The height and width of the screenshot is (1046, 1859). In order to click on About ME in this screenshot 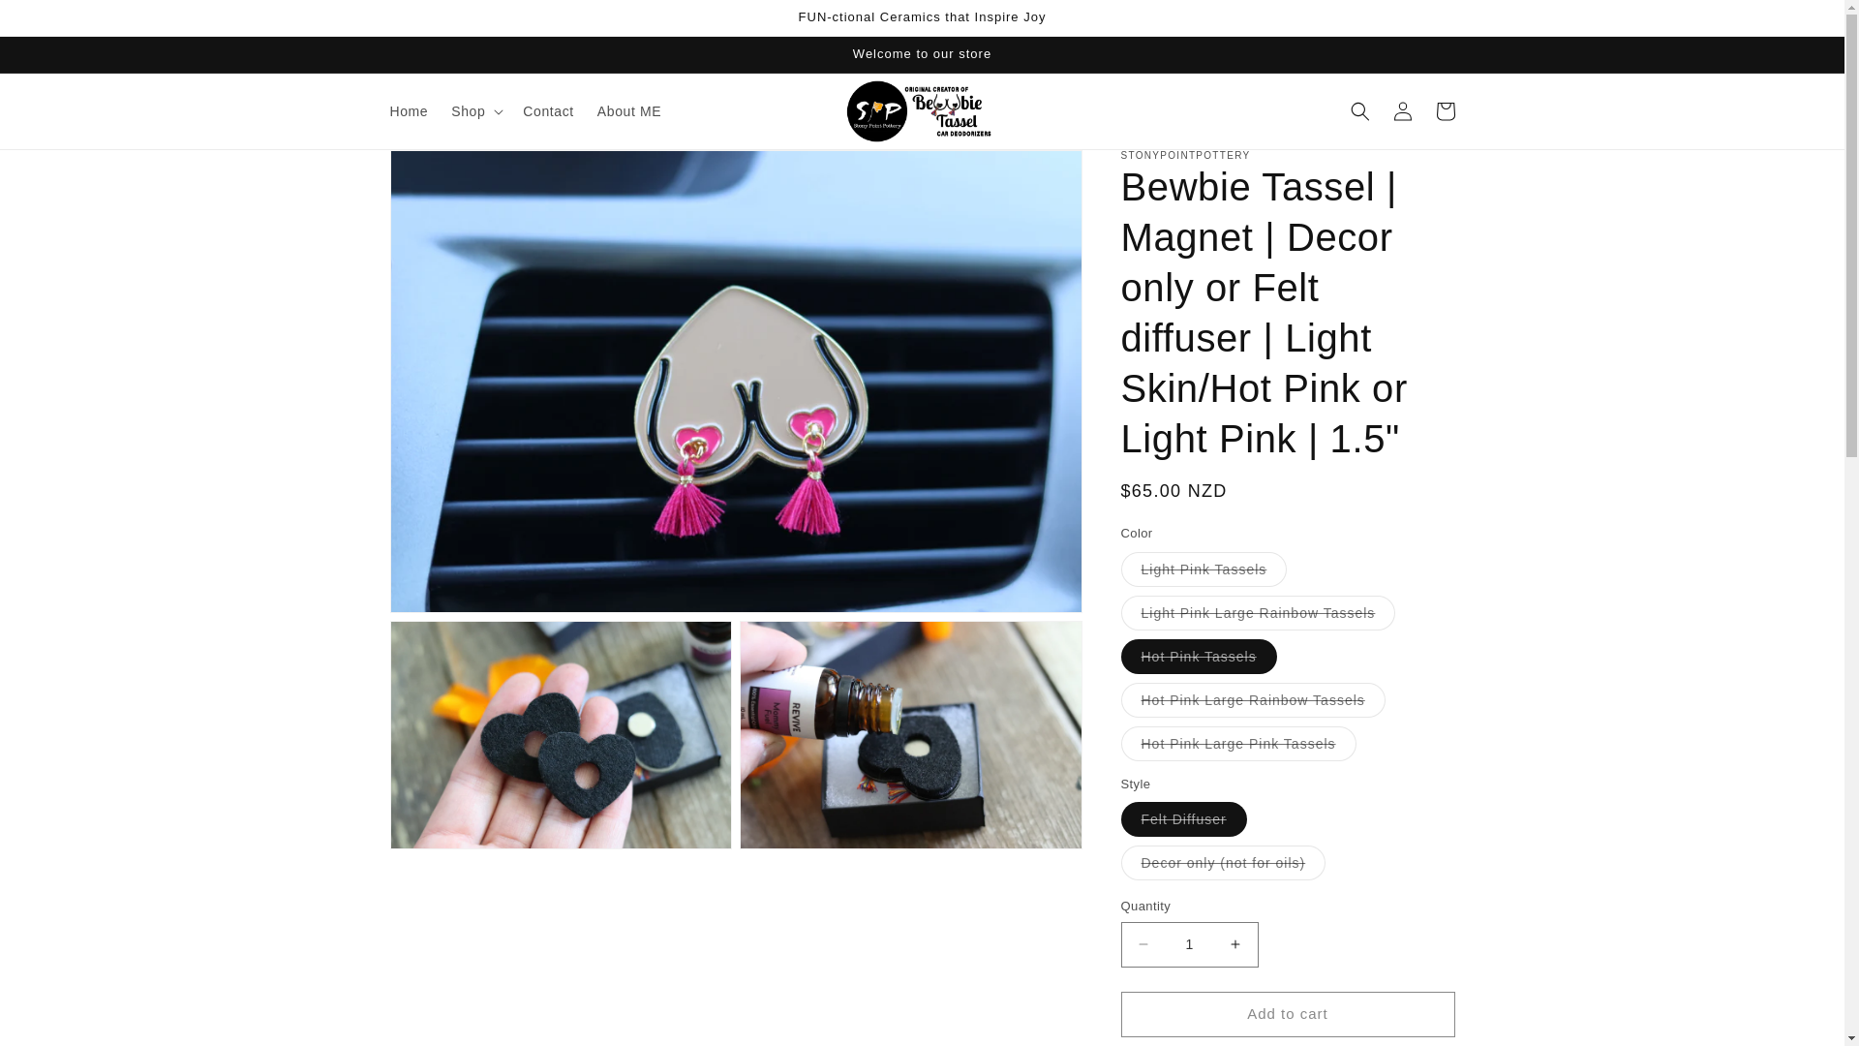, I will do `click(629, 110)`.